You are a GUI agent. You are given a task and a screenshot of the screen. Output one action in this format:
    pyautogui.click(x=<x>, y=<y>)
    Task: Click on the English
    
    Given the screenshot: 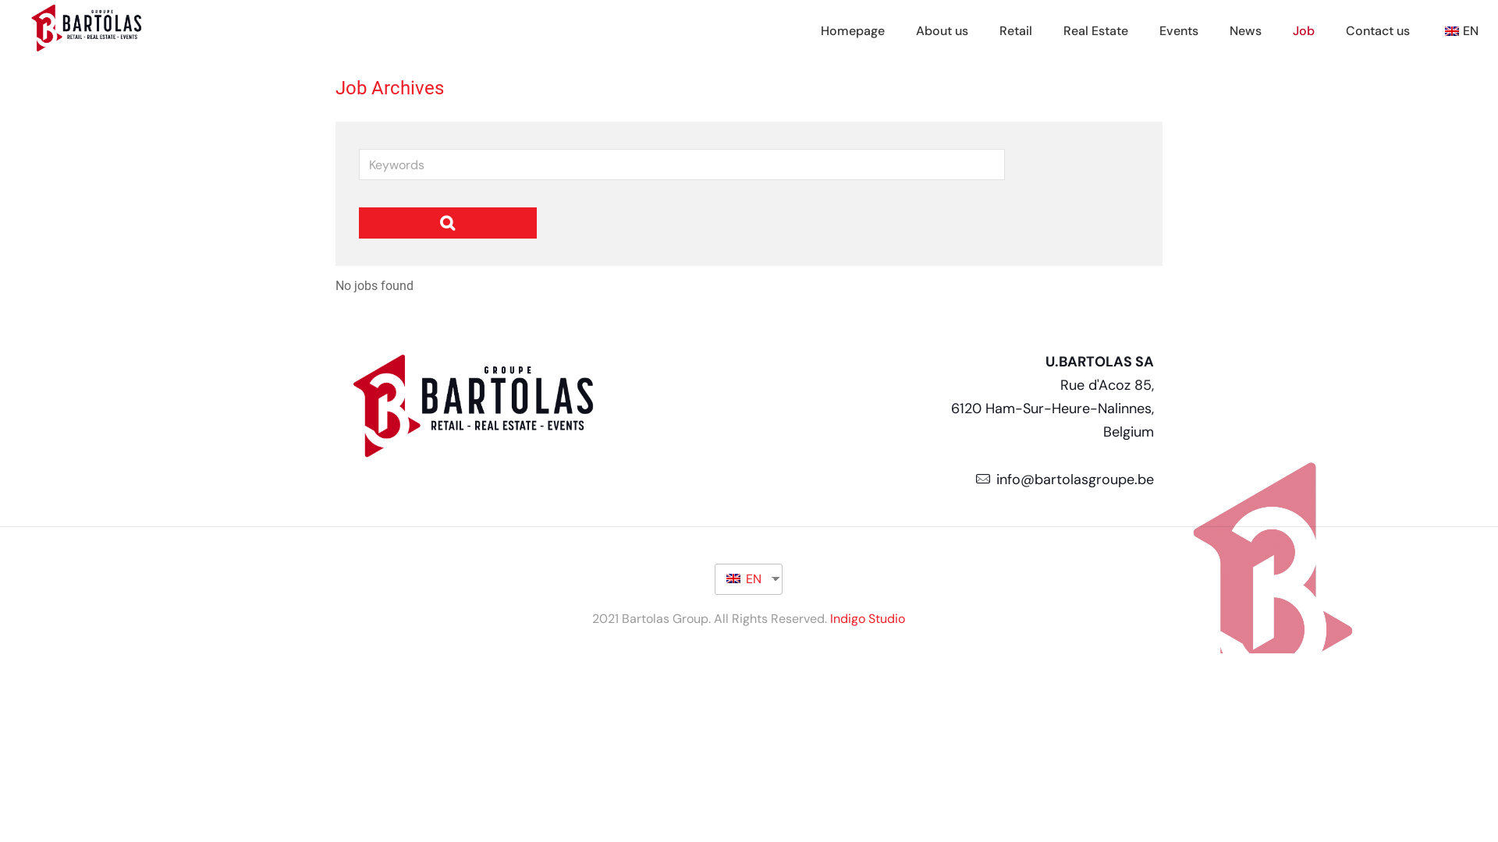 What is the action you would take?
    pyautogui.click(x=733, y=578)
    